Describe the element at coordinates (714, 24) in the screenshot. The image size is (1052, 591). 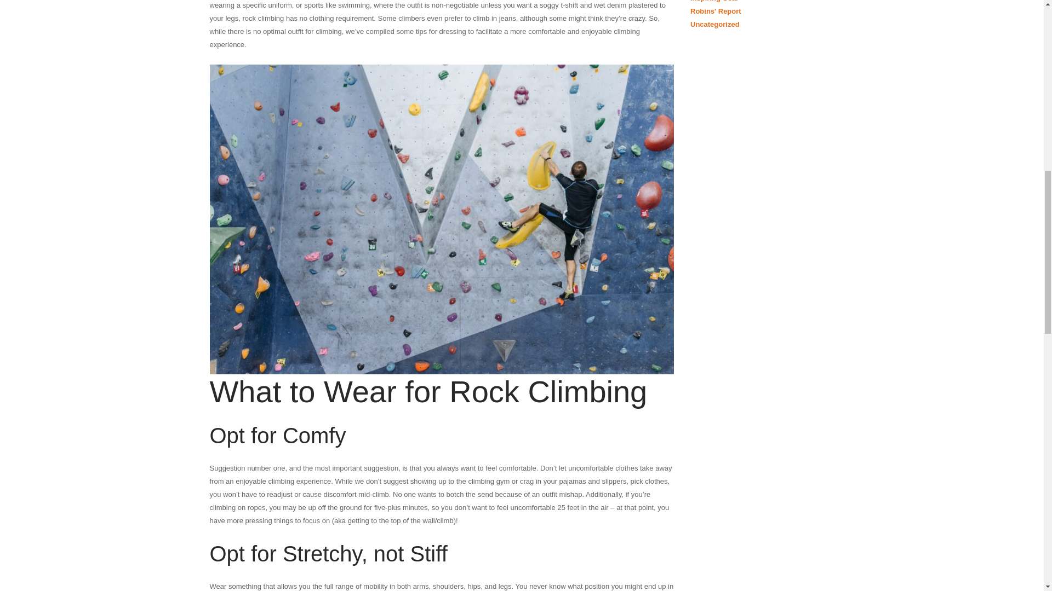
I see `Uncategorized` at that location.